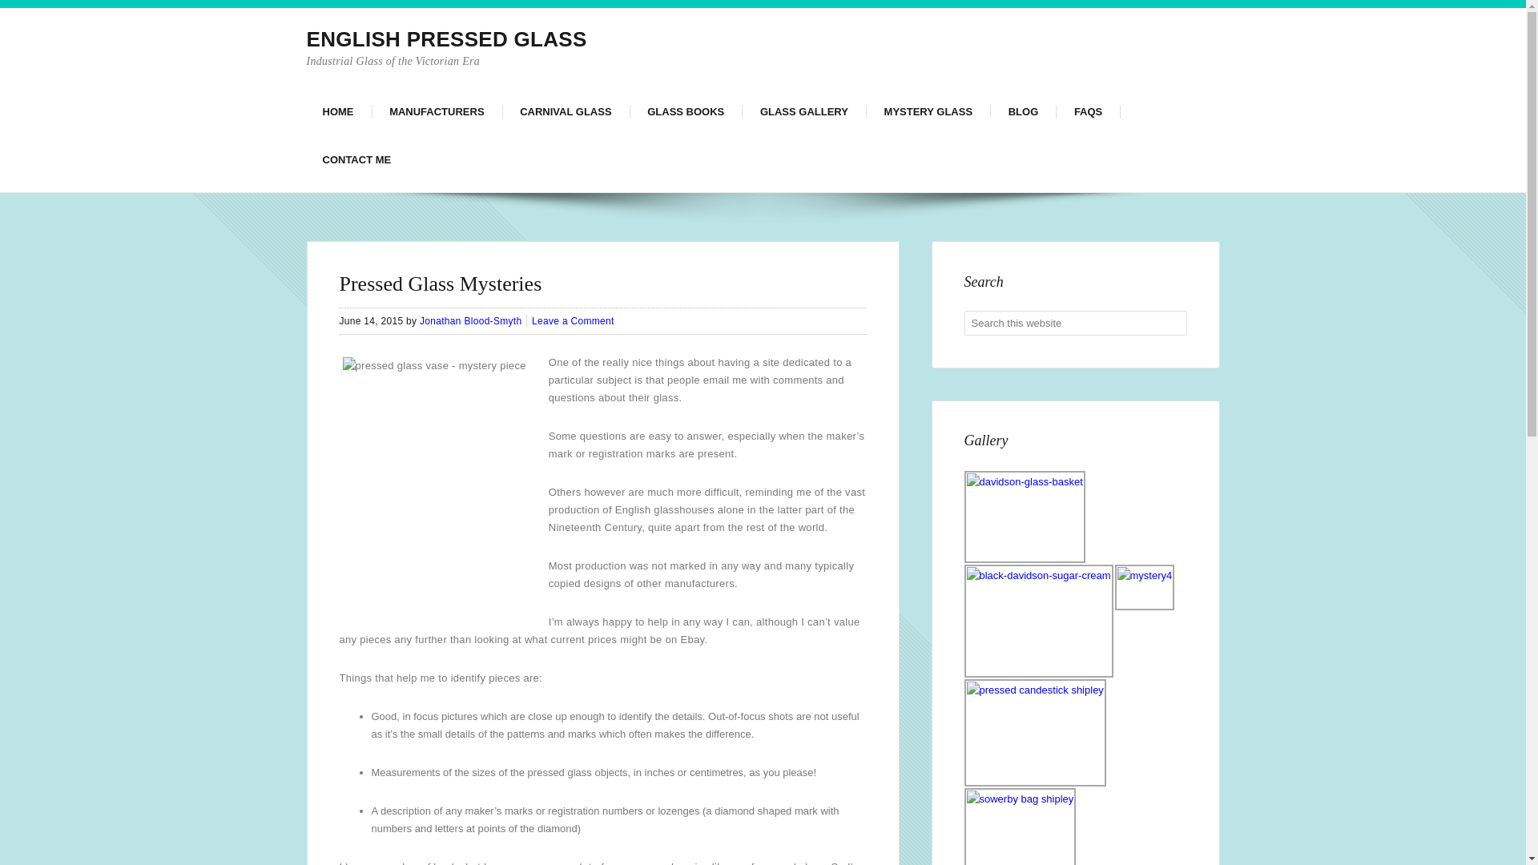 The image size is (1538, 865). I want to click on pressed candestick shipley, so click(1035, 732).